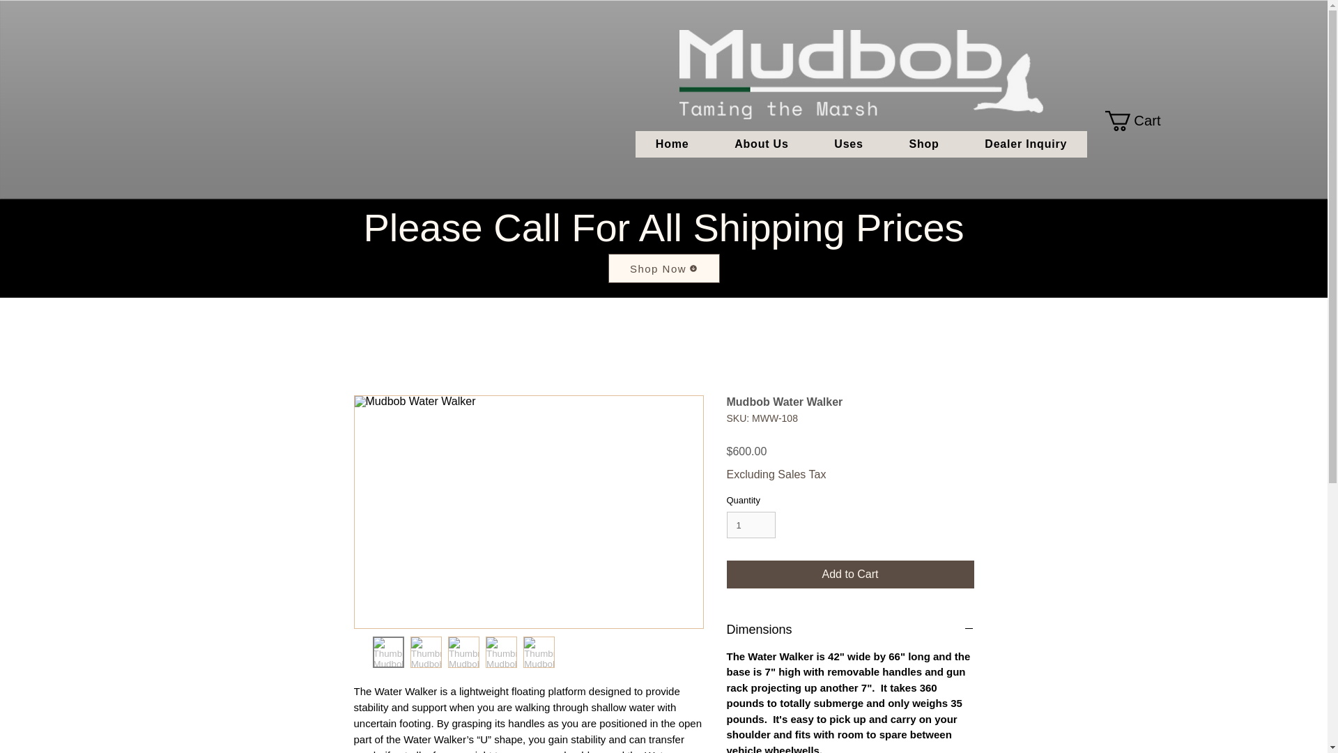  I want to click on Logo-1698353162615.png, so click(861, 74).